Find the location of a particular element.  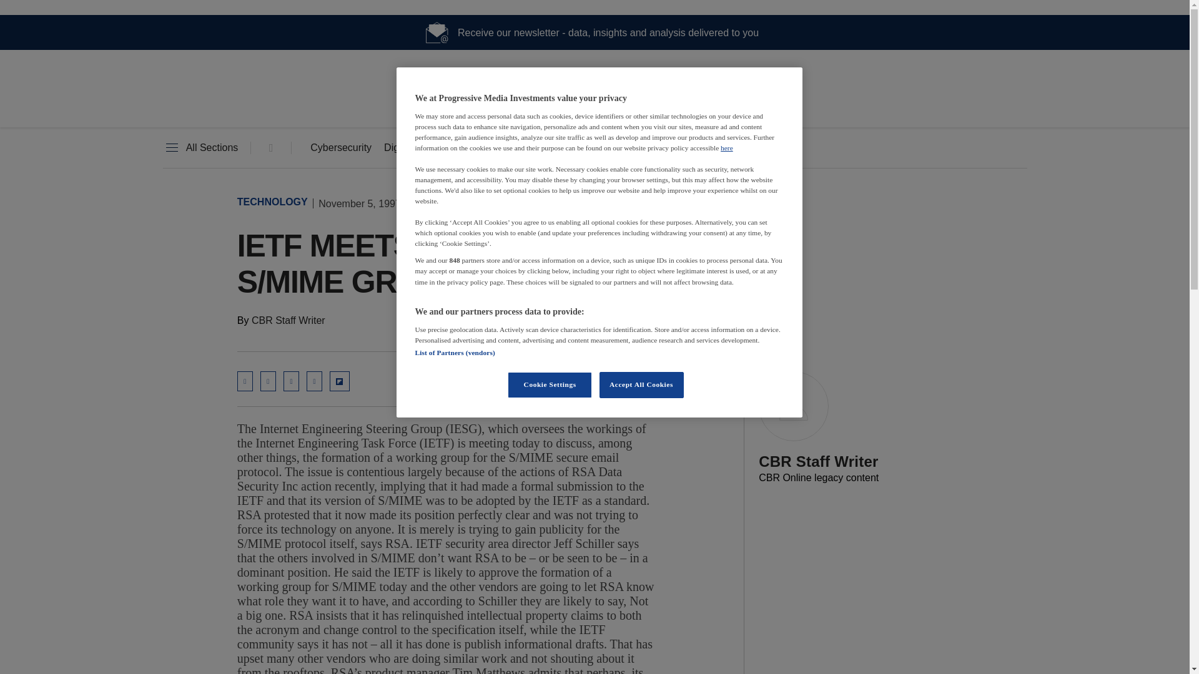

Events is located at coordinates (645, 148).